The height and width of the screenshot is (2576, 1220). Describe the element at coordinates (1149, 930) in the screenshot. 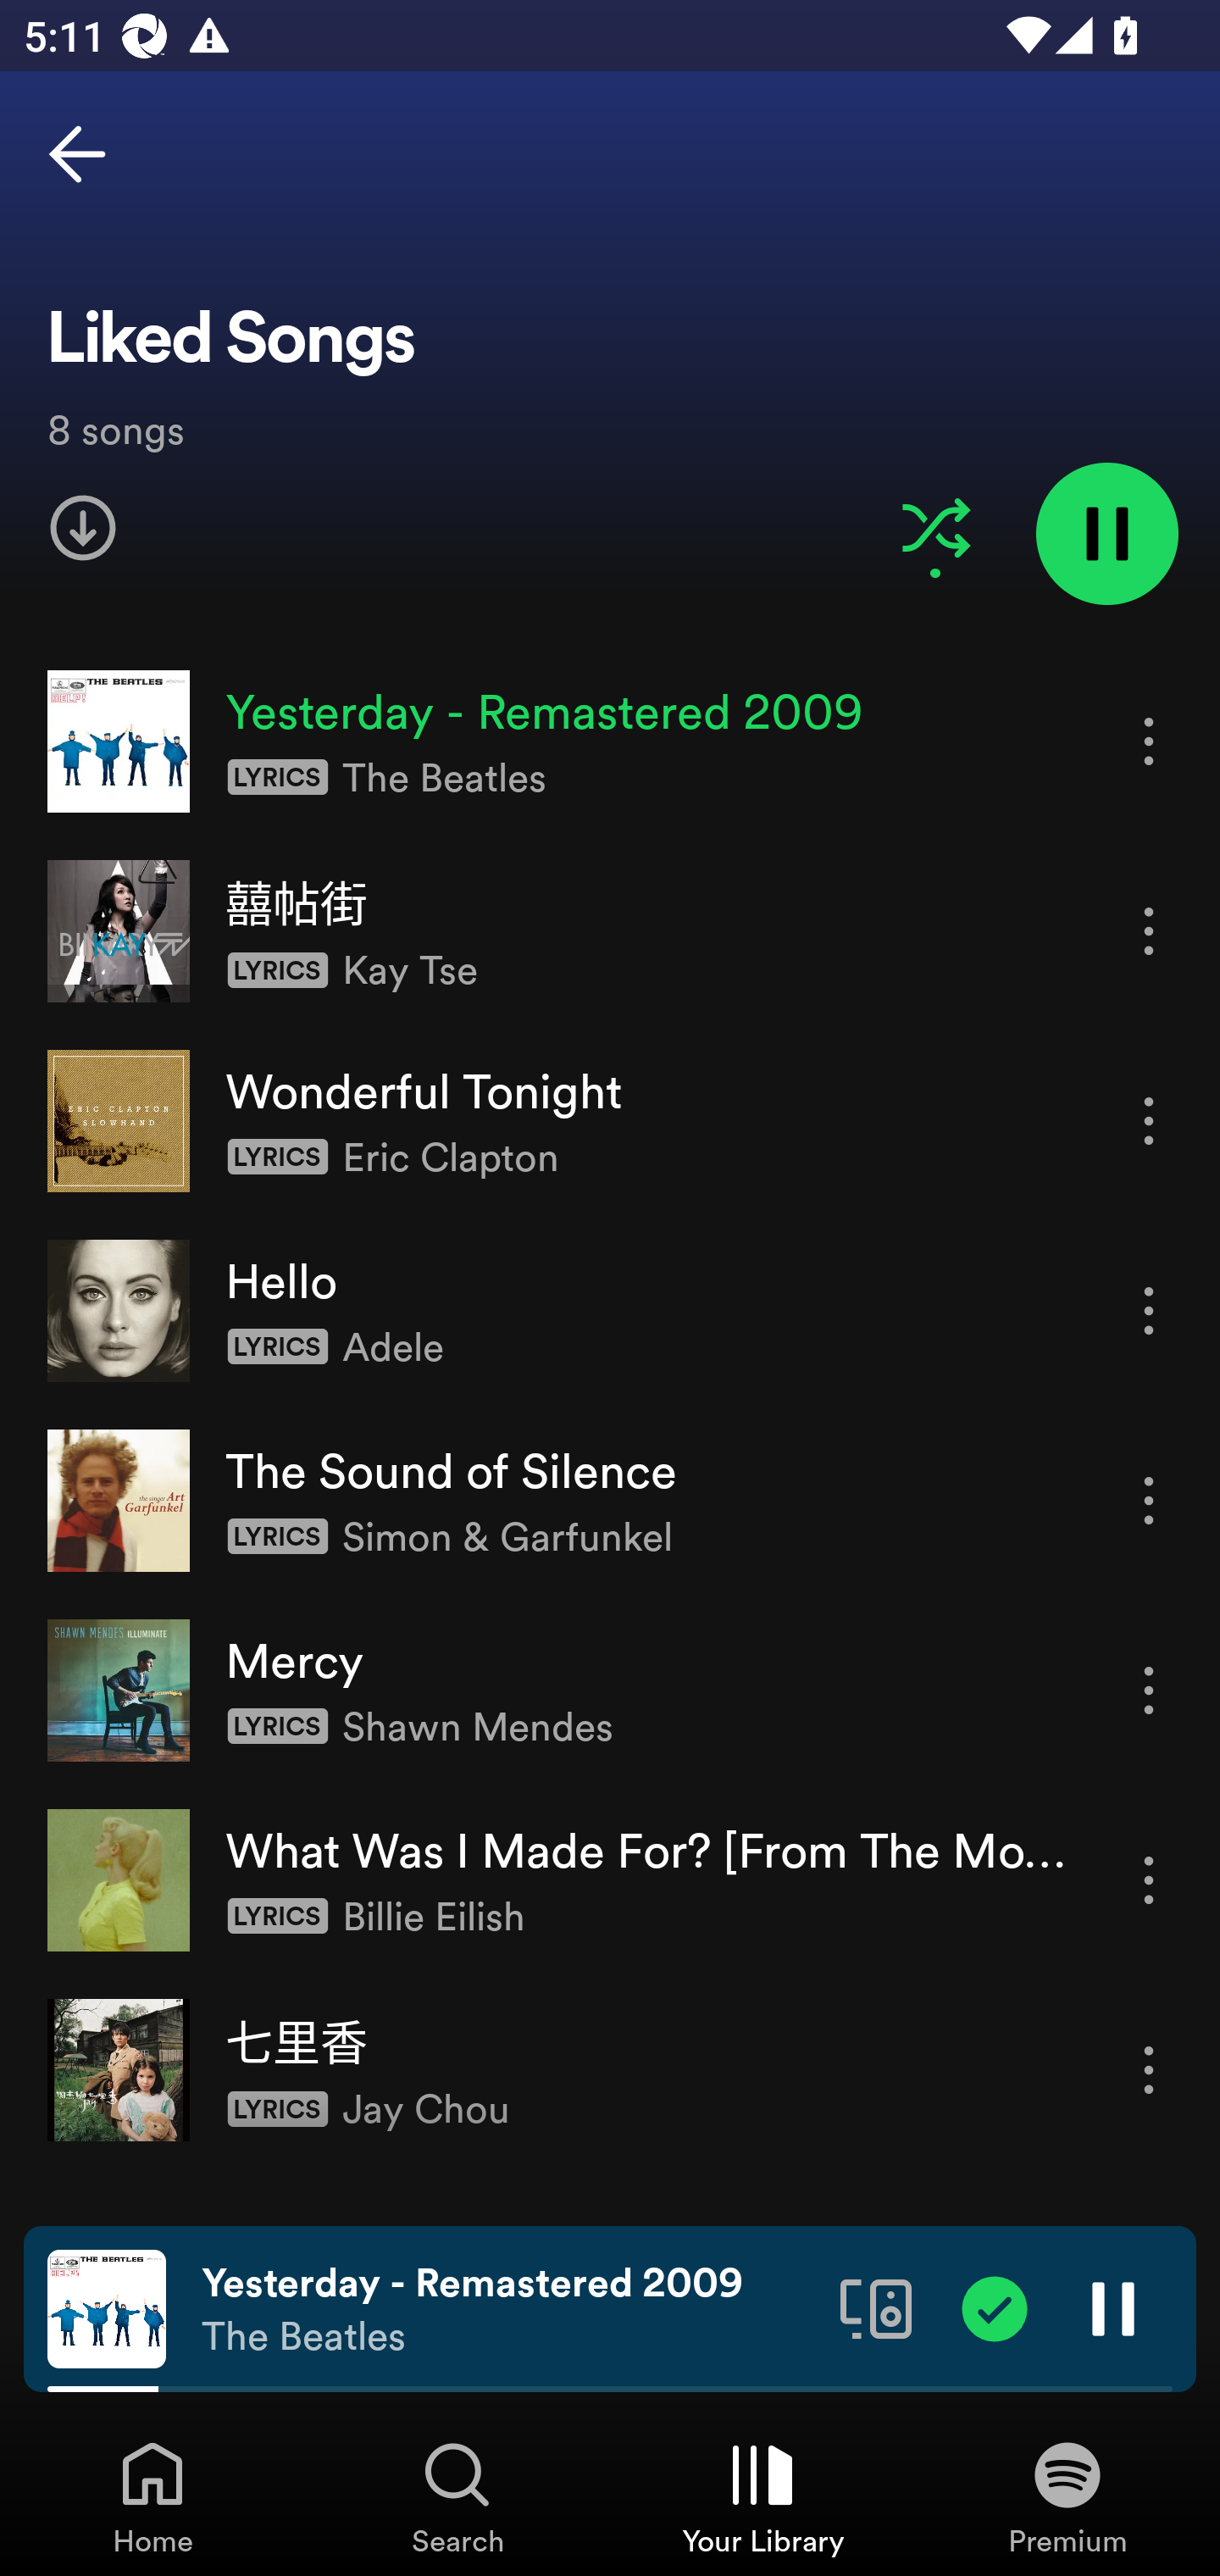

I see `More options for song 囍帖街` at that location.